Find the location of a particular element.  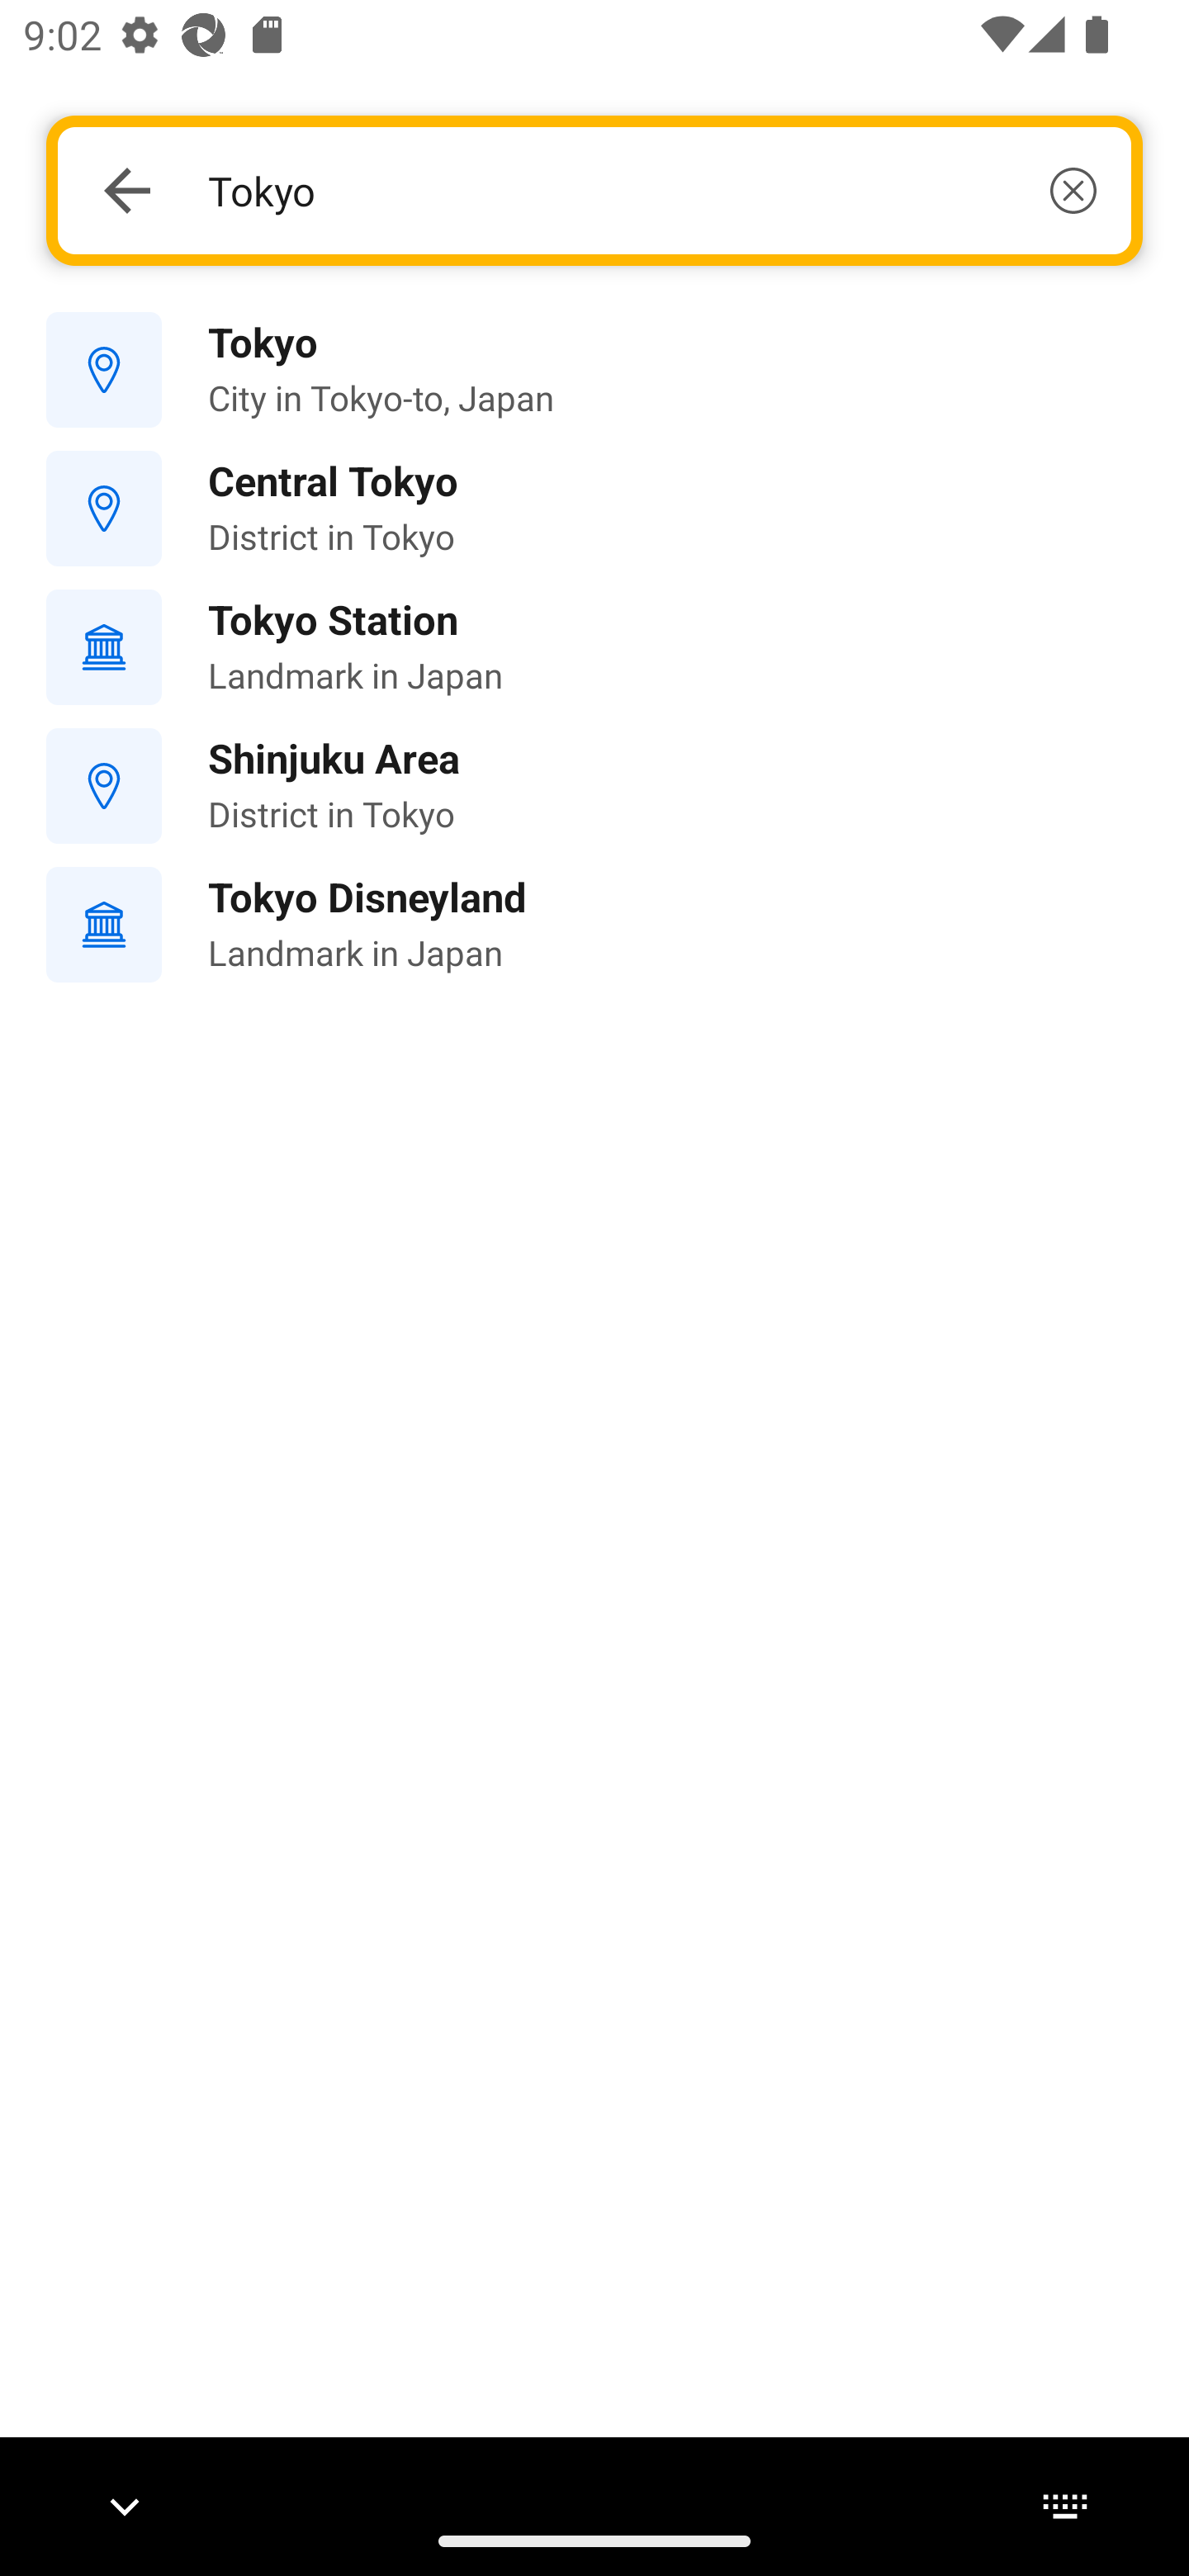

Tokyo Station Landmark in Japan is located at coordinates (594, 646).